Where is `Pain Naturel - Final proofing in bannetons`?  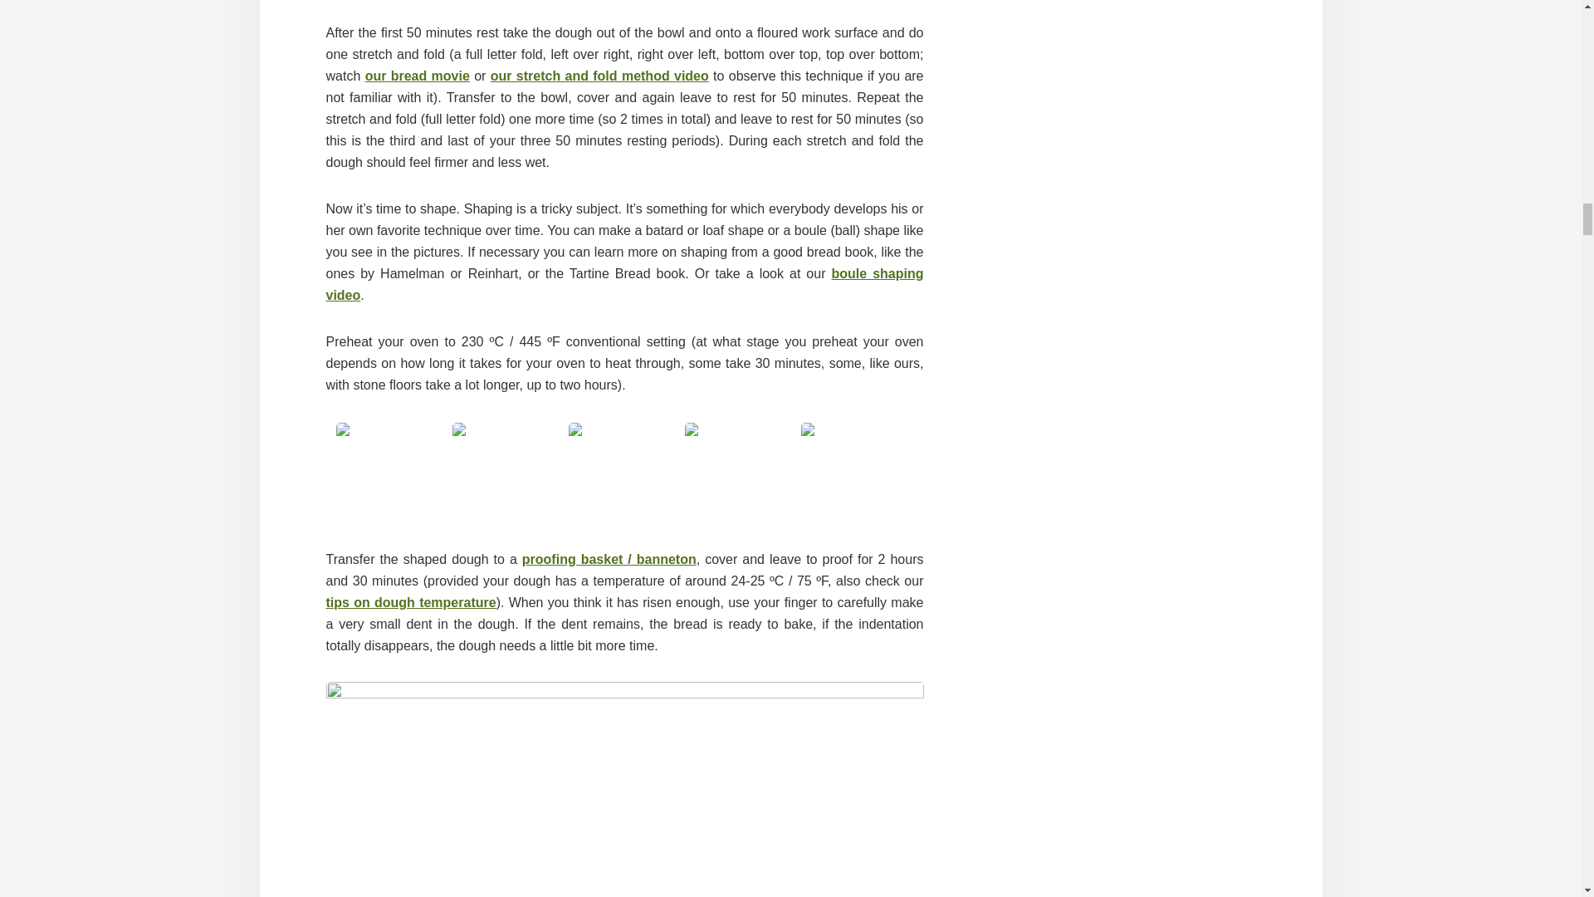 Pain Naturel - Final proofing in bannetons is located at coordinates (391, 478).